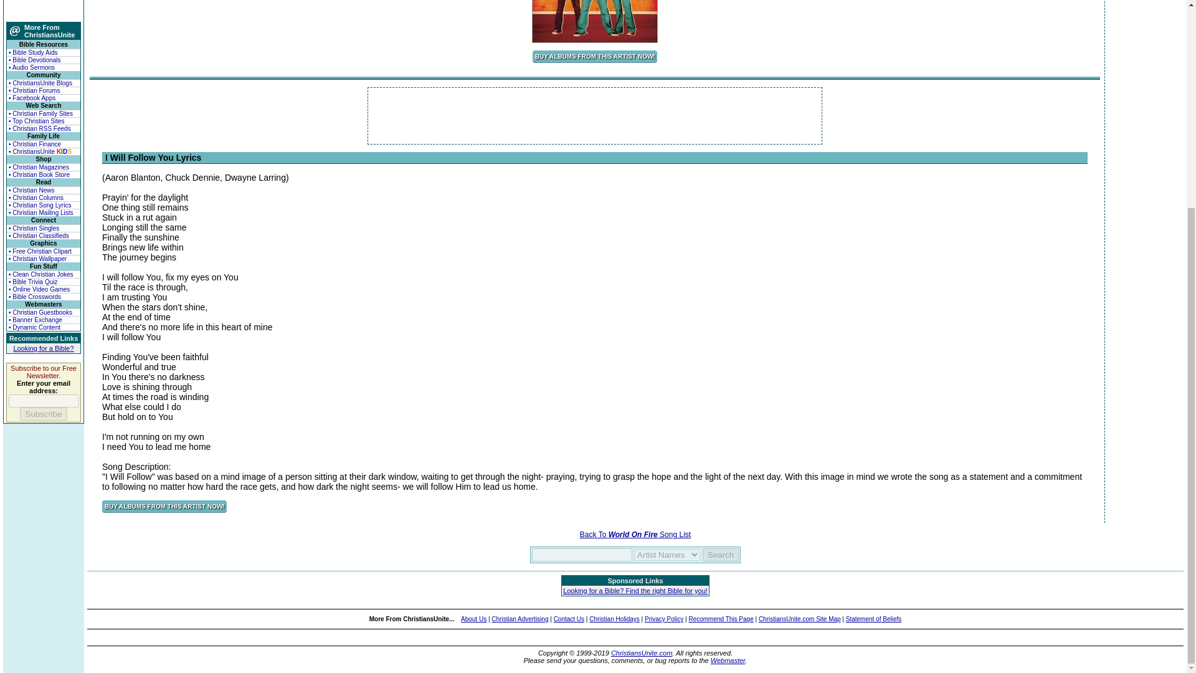  I want to click on Subscribe, so click(44, 414).